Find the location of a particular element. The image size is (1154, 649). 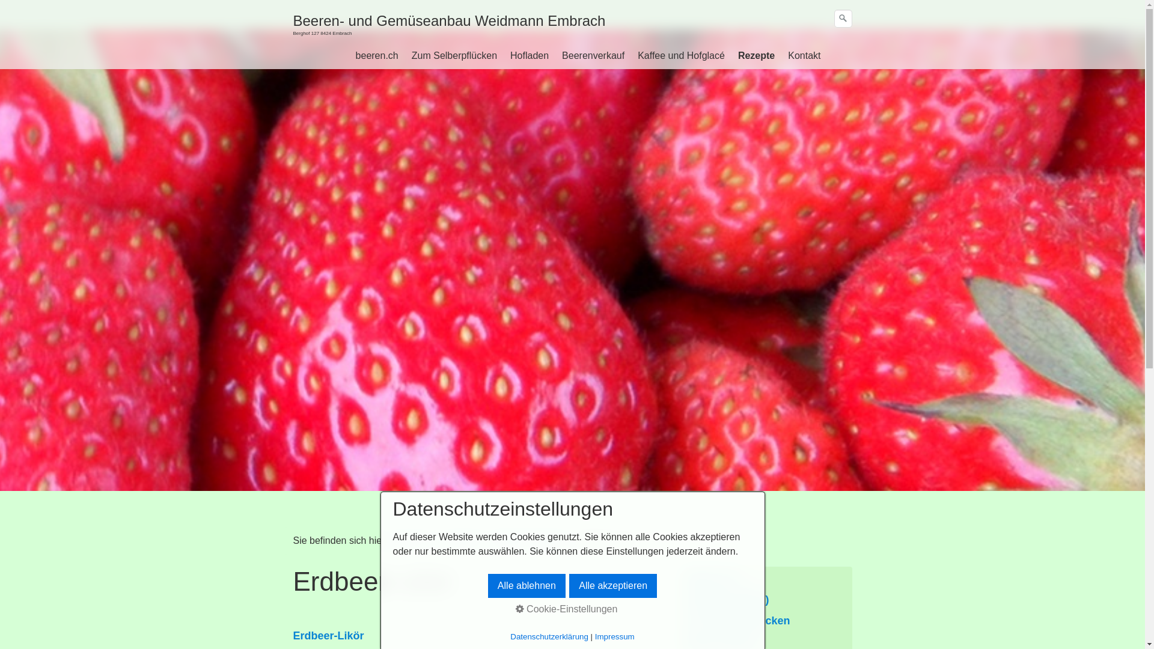

Beerenvekauf is located at coordinates (722, 642).